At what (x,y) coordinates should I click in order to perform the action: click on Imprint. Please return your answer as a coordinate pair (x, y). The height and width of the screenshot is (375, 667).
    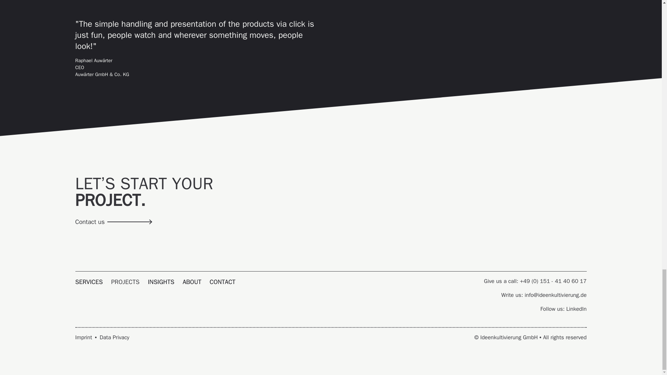
    Looking at the image, I should click on (83, 337).